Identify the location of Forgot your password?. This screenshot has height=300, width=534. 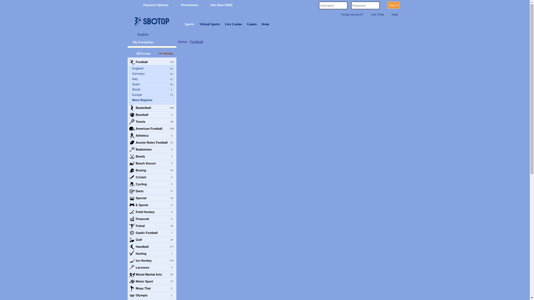
(382, 5).